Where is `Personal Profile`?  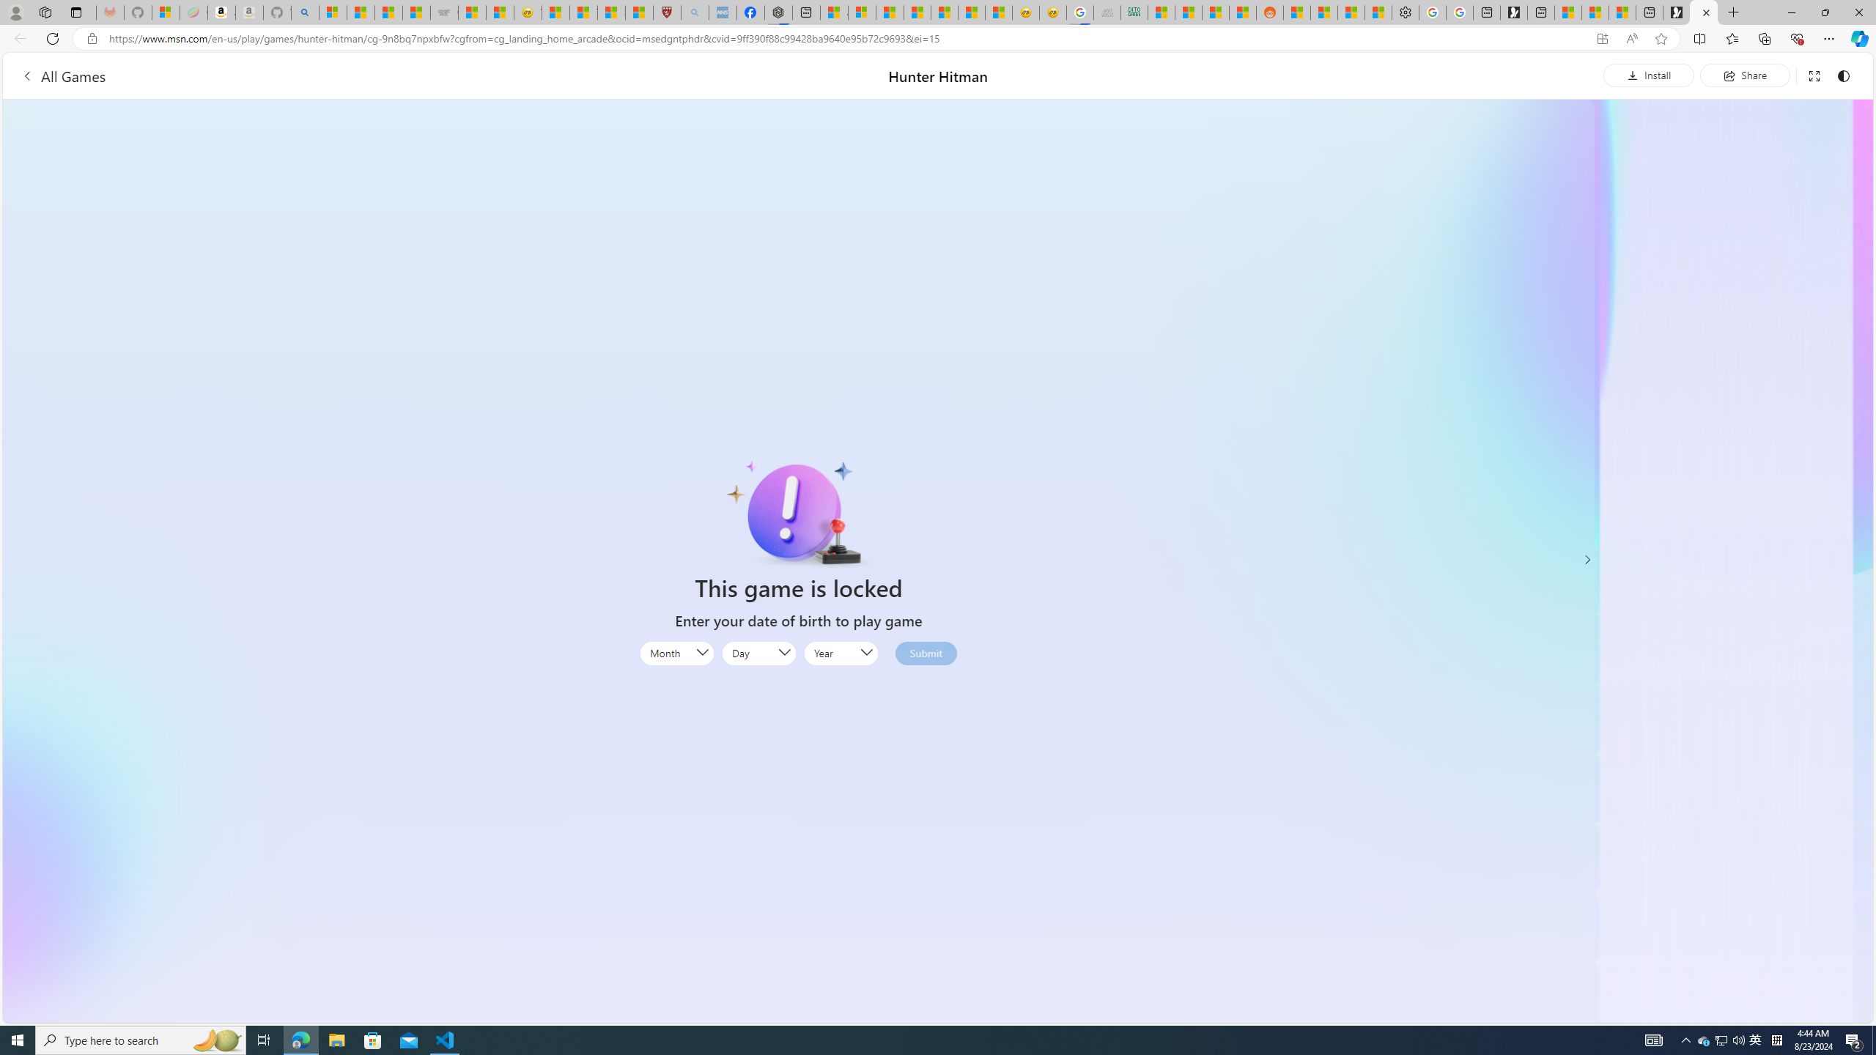 Personal Profile is located at coordinates (15, 12).